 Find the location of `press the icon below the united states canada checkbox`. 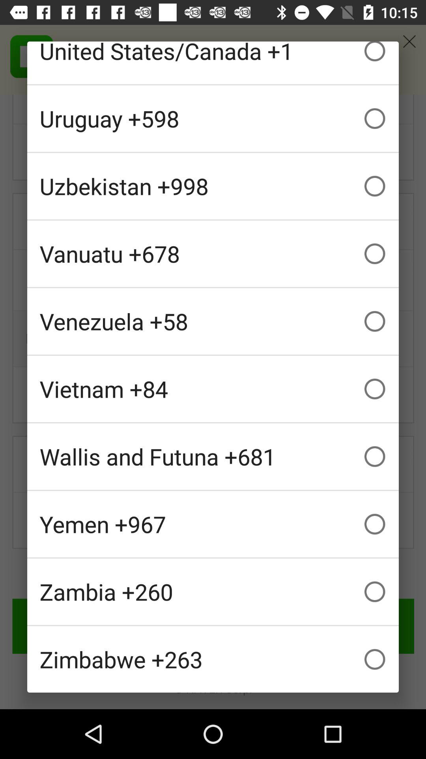

press the icon below the united states canada checkbox is located at coordinates (213, 119).